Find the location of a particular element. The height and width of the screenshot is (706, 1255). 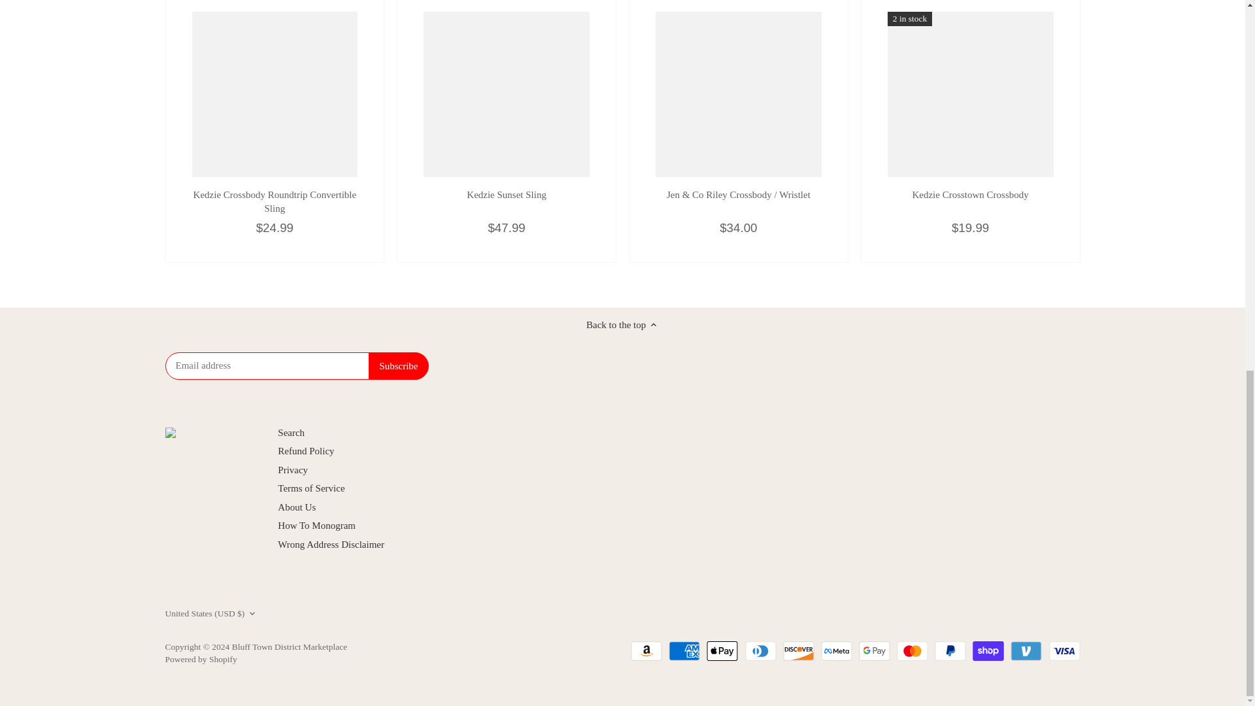

Amazon is located at coordinates (646, 650).